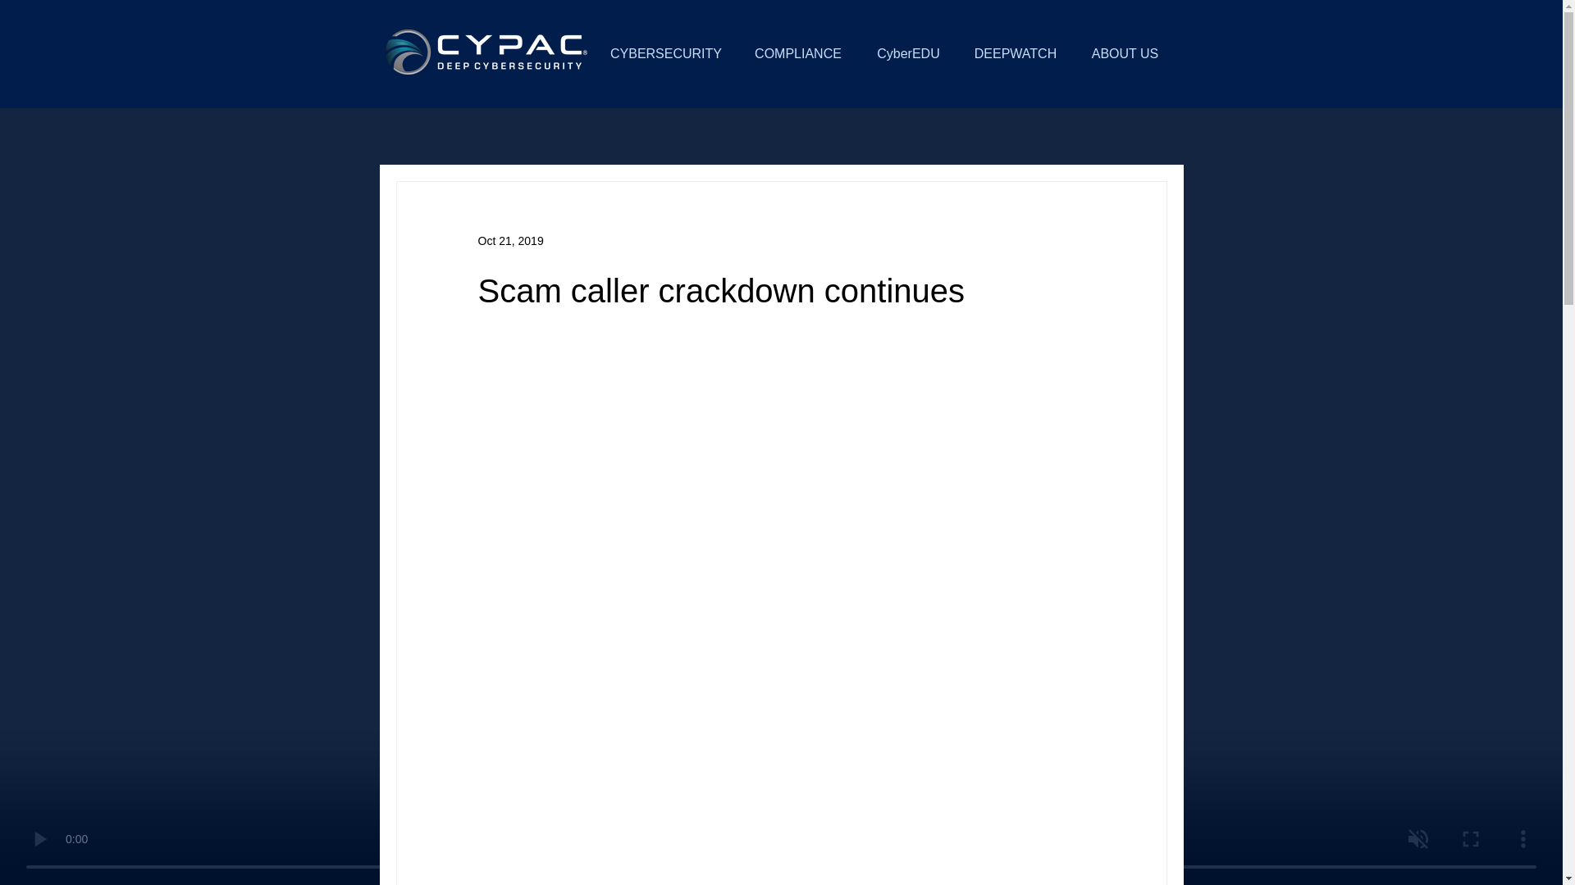 Image resolution: width=1575 pixels, height=885 pixels. Describe the element at coordinates (510, 241) in the screenshot. I see `Oct 21, 2019` at that location.